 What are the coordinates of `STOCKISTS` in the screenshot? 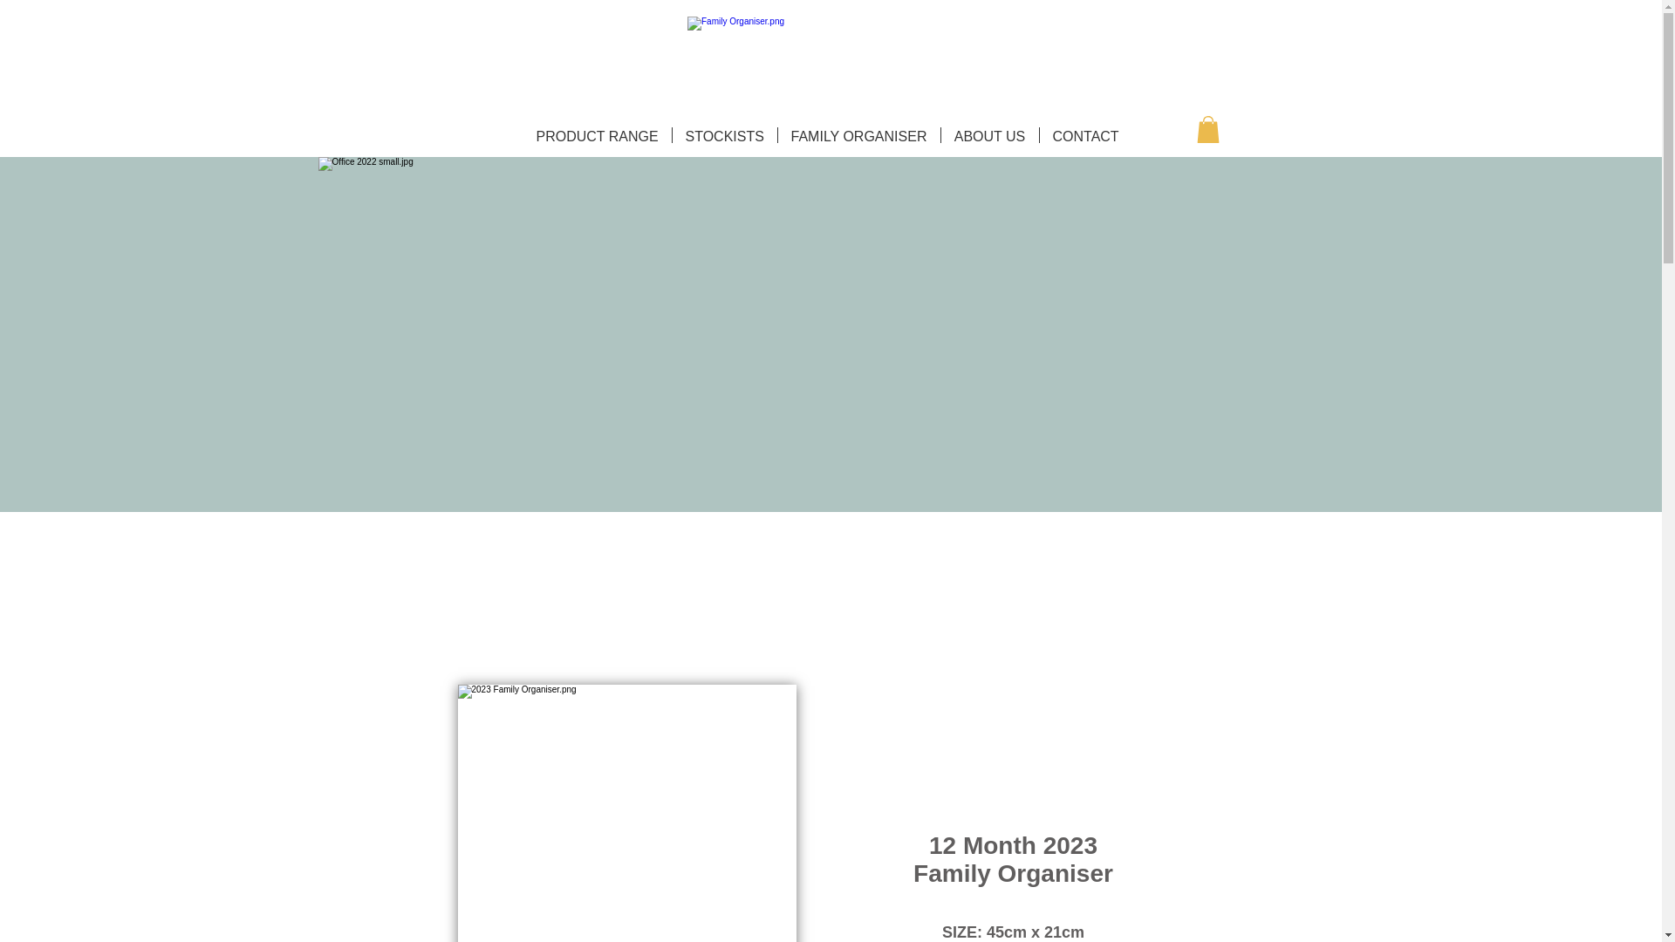 It's located at (724, 134).